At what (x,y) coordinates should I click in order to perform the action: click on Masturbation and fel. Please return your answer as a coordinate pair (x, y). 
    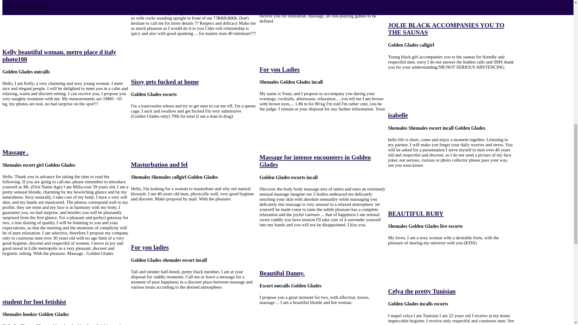
    Looking at the image, I should click on (159, 164).